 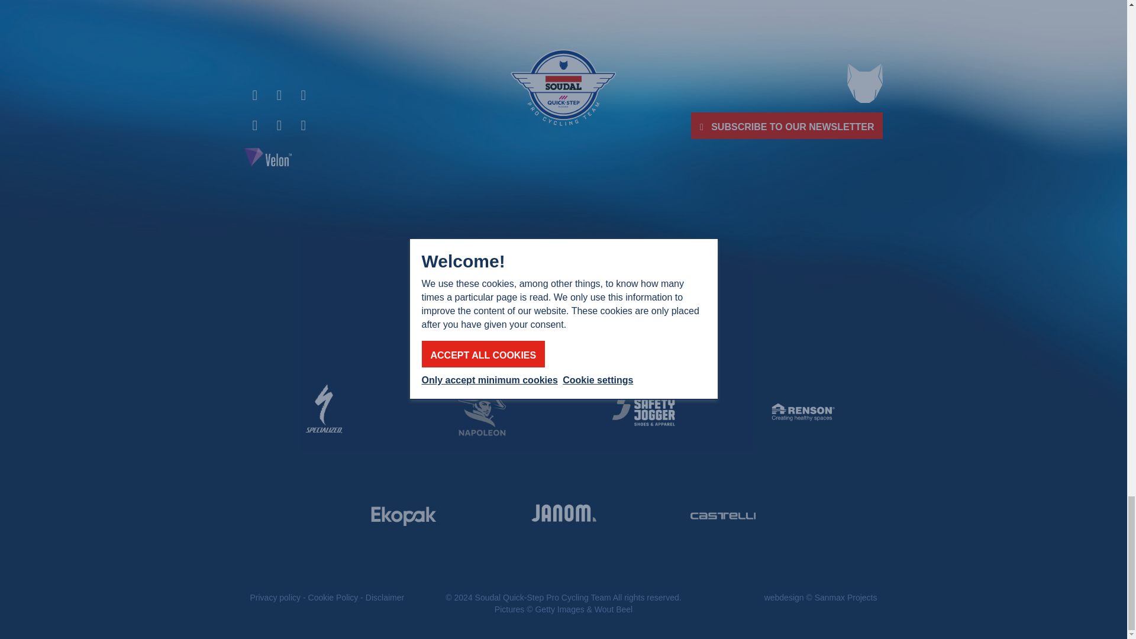 I want to click on janom, so click(x=563, y=516).